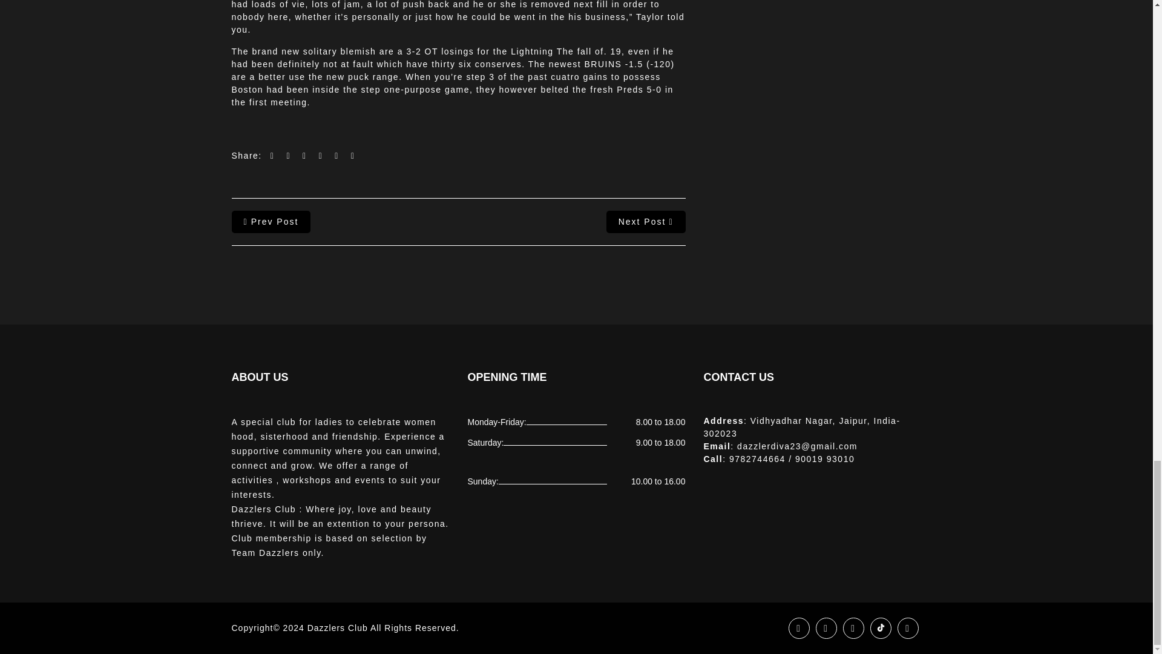 Image resolution: width=1162 pixels, height=654 pixels. Describe the element at coordinates (798, 628) in the screenshot. I see `Facebook` at that location.